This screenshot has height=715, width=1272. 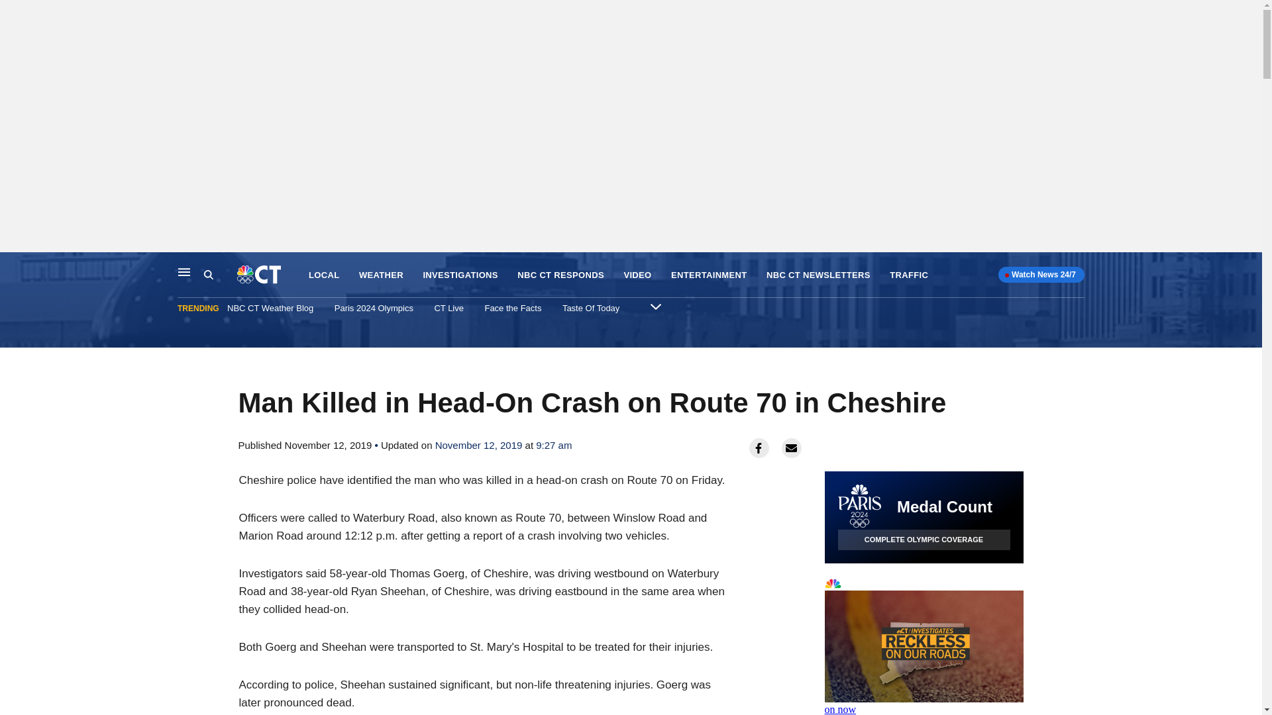 What do you see at coordinates (818, 275) in the screenshot?
I see `NBC CT NEWSLETTERS` at bounding box center [818, 275].